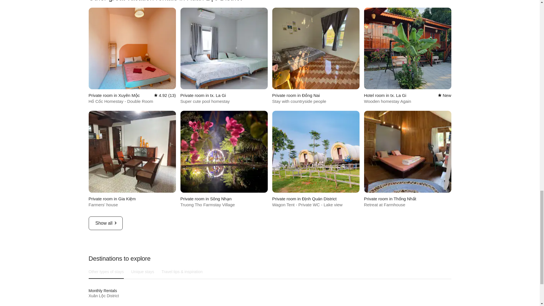 The width and height of the screenshot is (544, 306). I want to click on Unique stays, so click(143, 271).